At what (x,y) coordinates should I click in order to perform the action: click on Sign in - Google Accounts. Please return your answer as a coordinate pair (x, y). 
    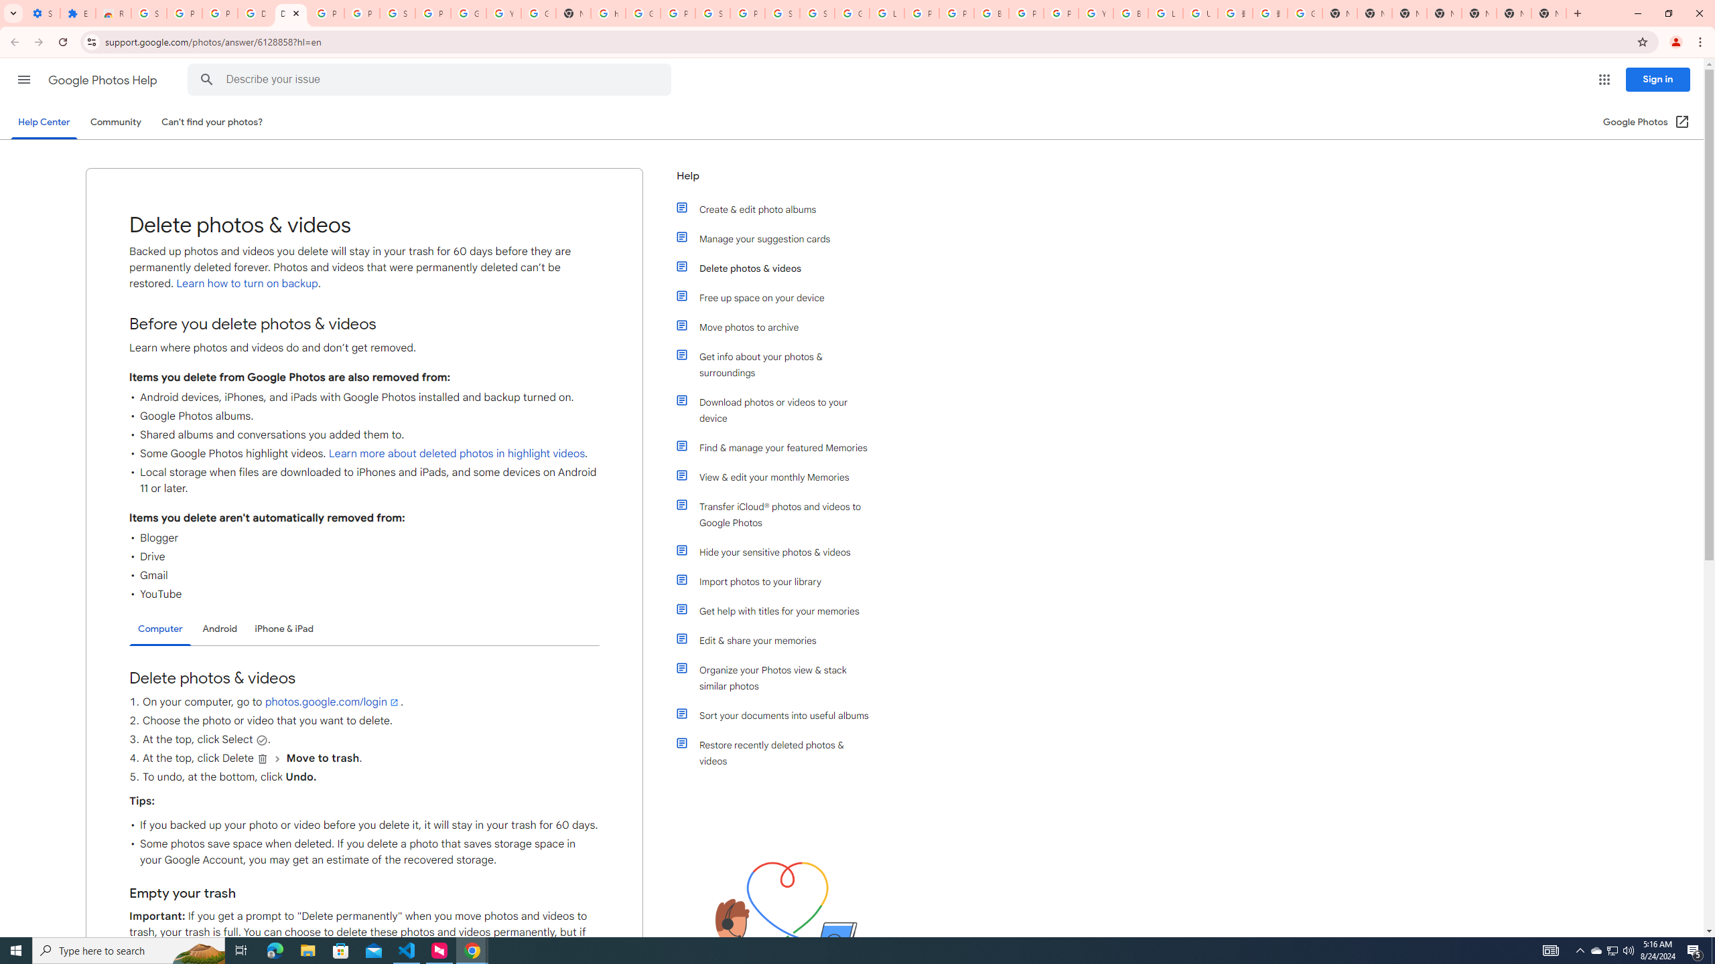
    Looking at the image, I should click on (817, 13).